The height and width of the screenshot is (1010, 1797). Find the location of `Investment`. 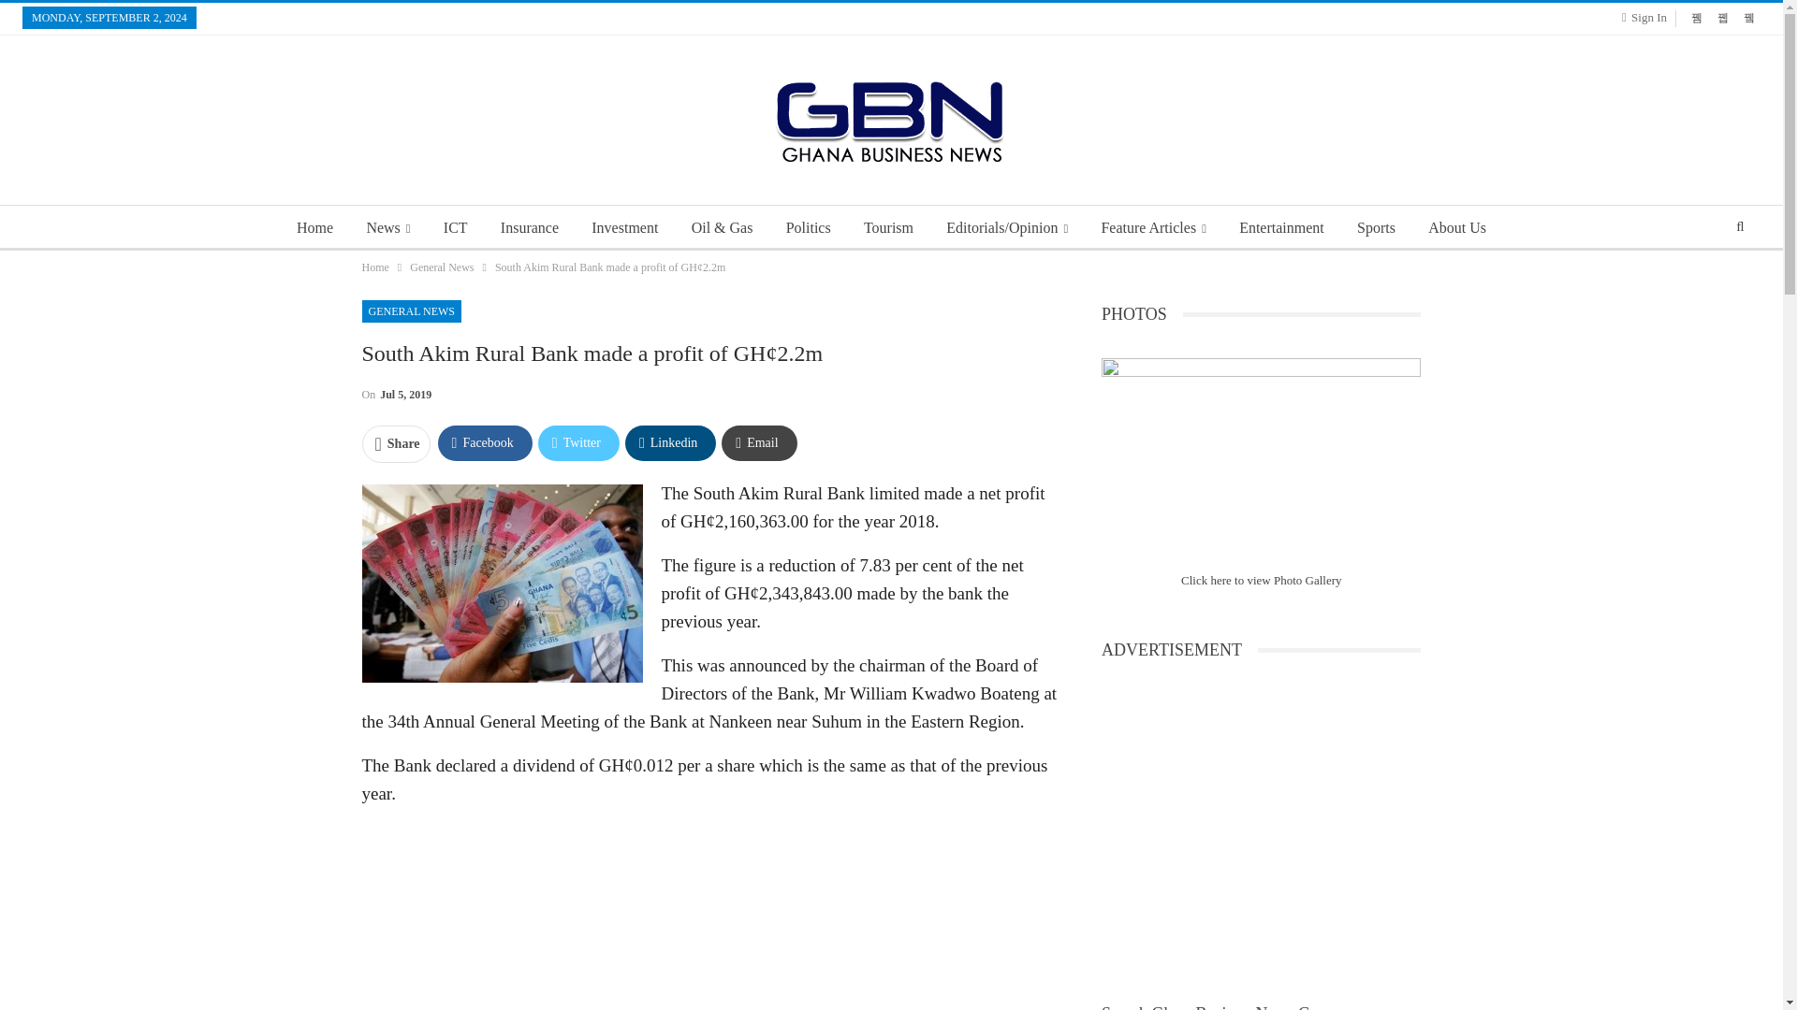

Investment is located at coordinates (624, 228).